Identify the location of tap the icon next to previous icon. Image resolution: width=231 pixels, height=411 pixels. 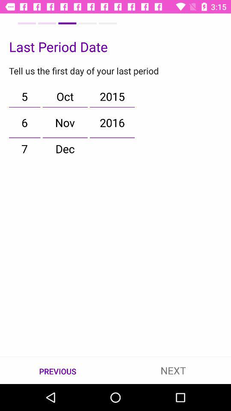
(173, 370).